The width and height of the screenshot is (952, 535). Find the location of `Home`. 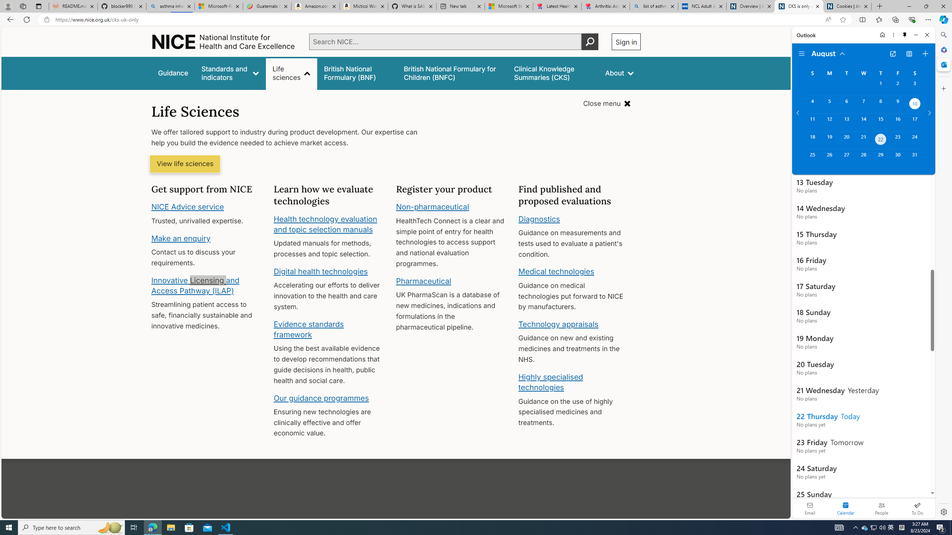

Home is located at coordinates (224, 42).